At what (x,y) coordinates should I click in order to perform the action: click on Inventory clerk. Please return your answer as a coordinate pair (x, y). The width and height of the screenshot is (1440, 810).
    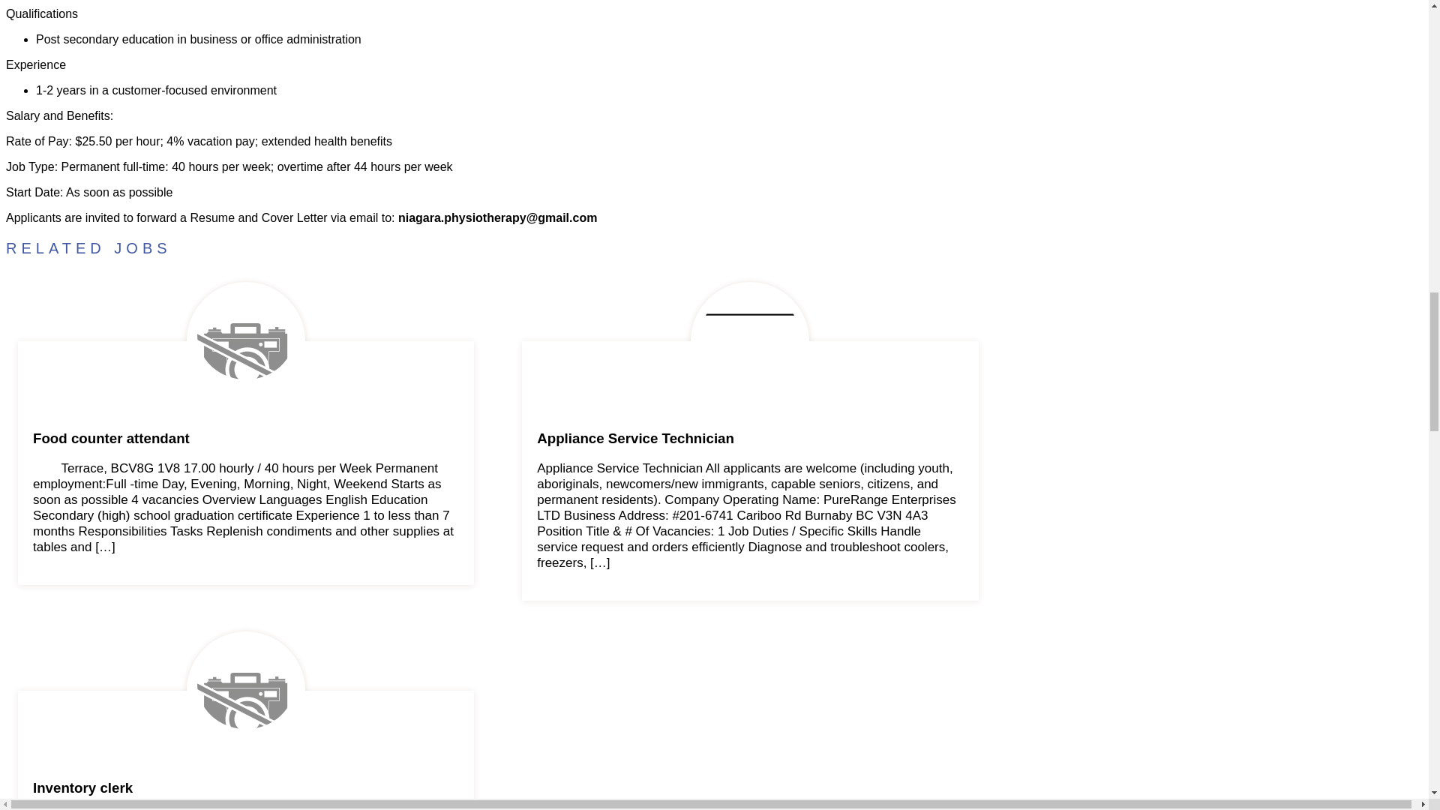
    Looking at the image, I should click on (246, 787).